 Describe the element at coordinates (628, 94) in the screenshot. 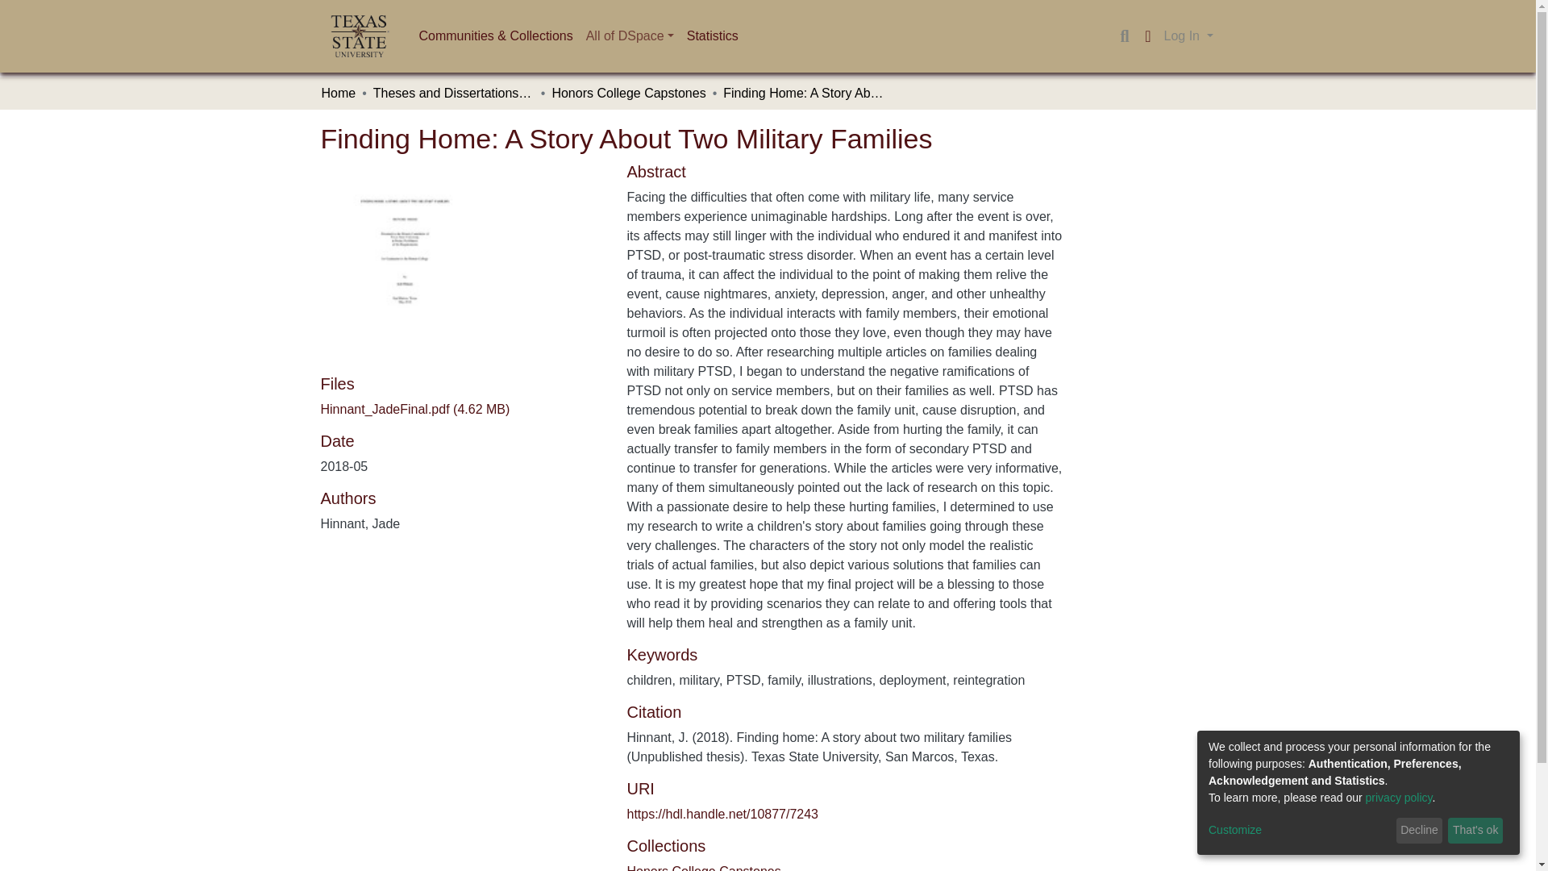

I see `Honors College Capstones` at that location.